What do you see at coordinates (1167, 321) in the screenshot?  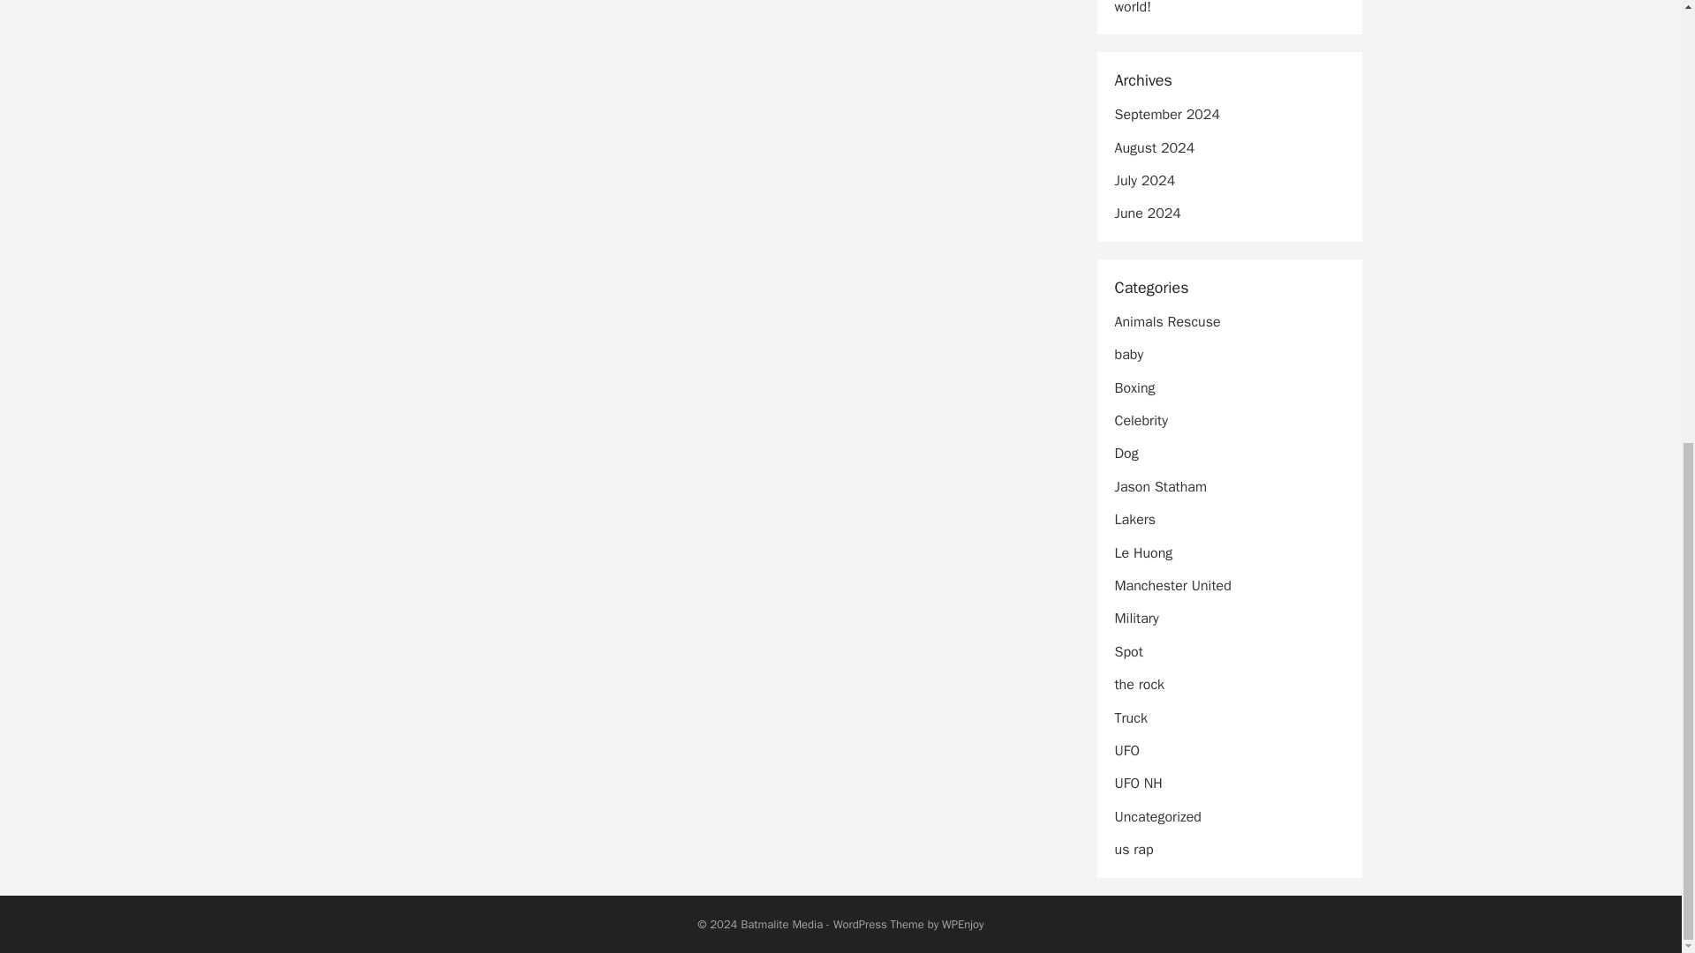 I see `Animals Rescuse` at bounding box center [1167, 321].